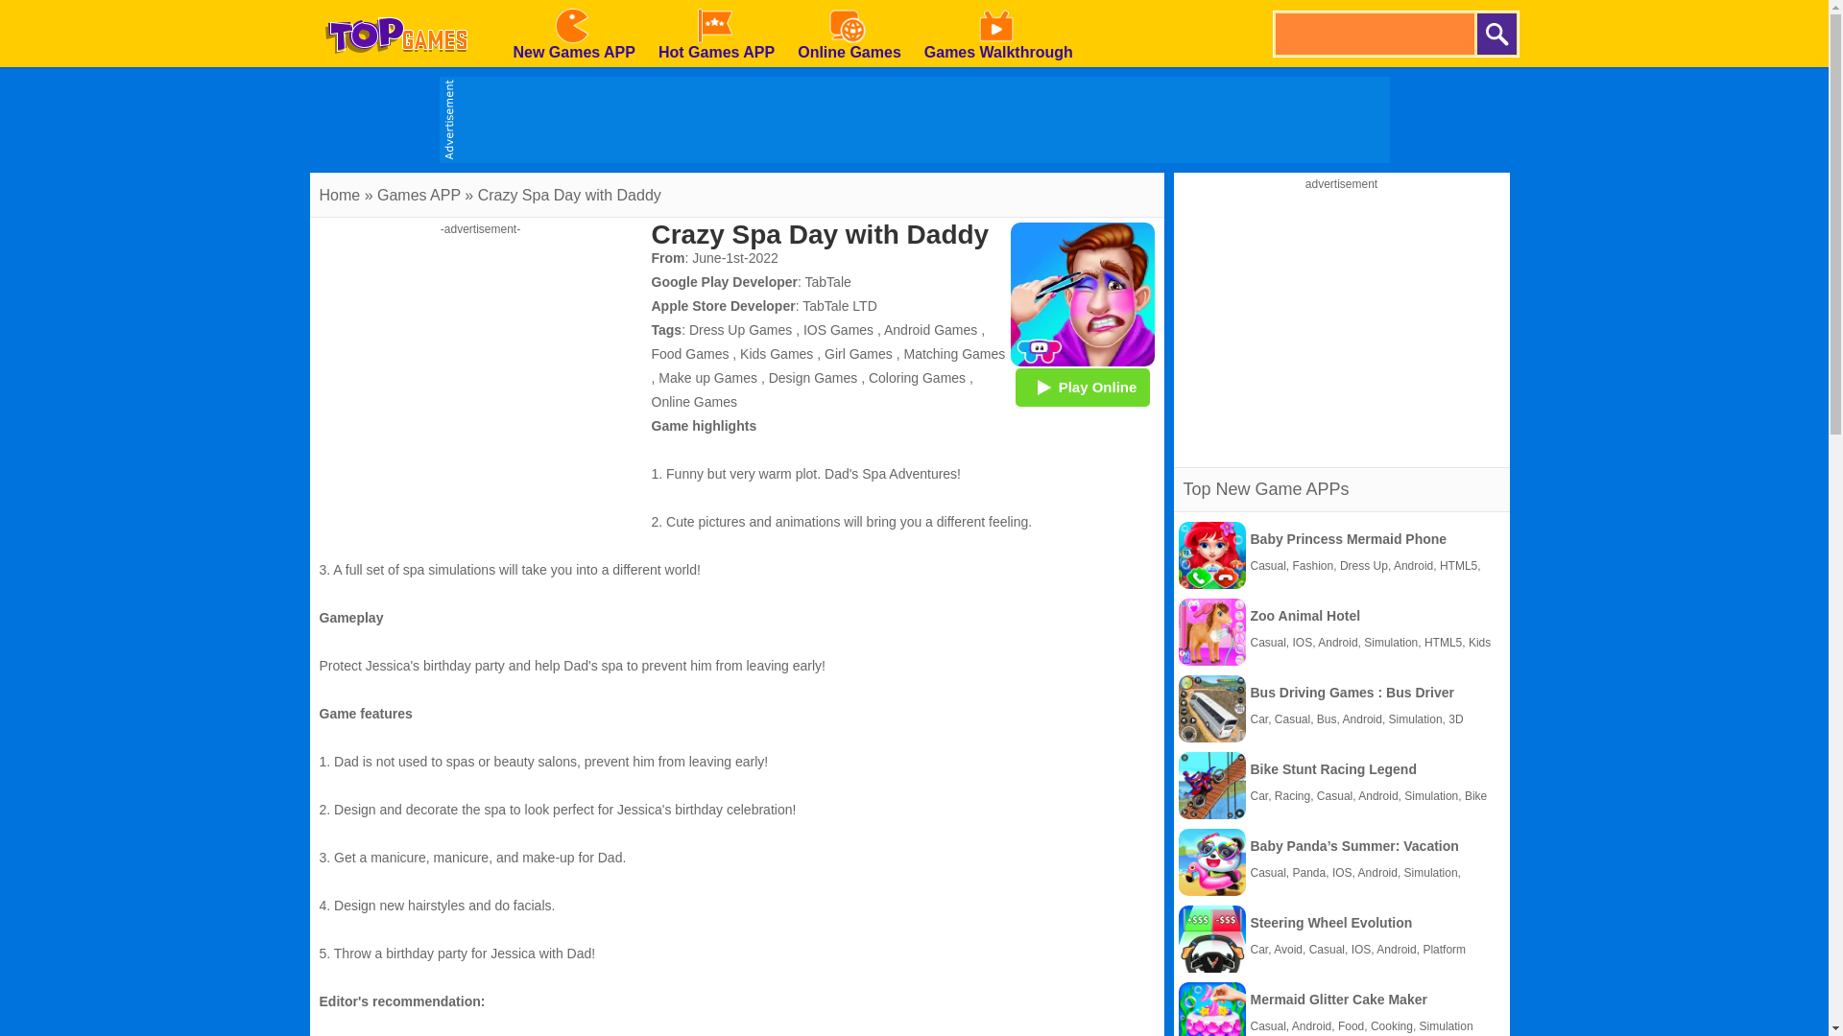  I want to click on Advertisement, so click(1342, 324).